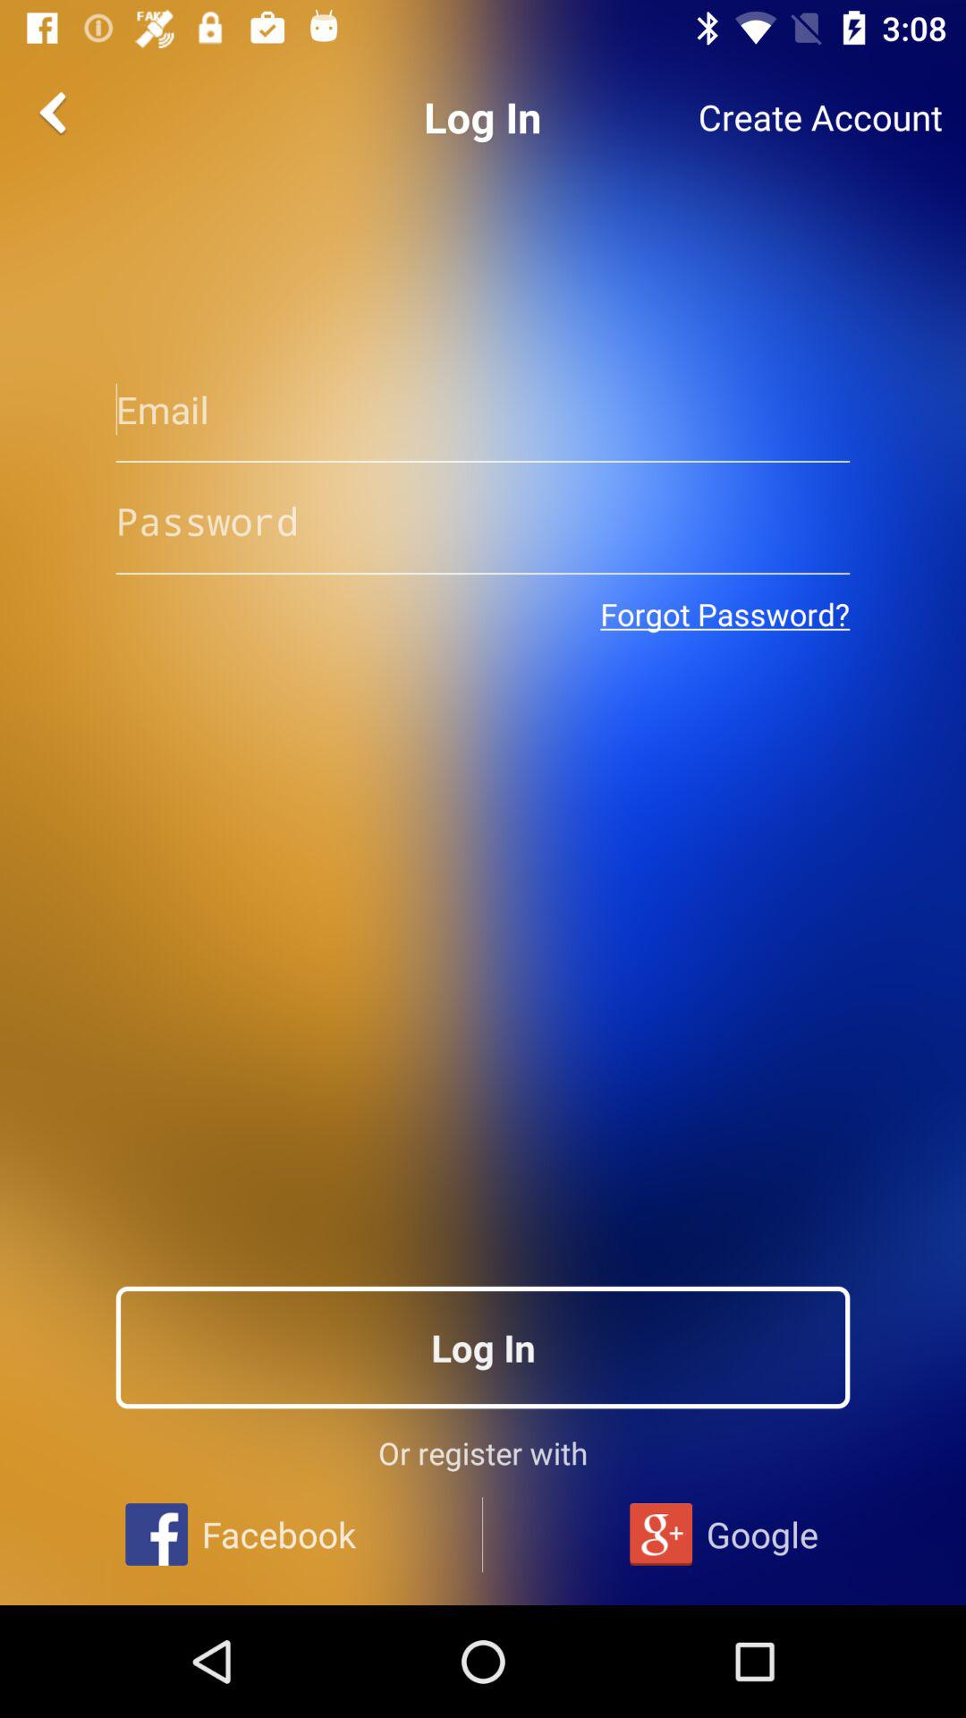 This screenshot has height=1718, width=966. I want to click on launch the app next to log in item, so click(820, 116).